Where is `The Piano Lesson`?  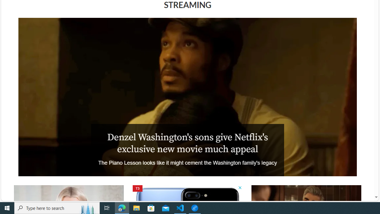 The Piano Lesson is located at coordinates (187, 97).